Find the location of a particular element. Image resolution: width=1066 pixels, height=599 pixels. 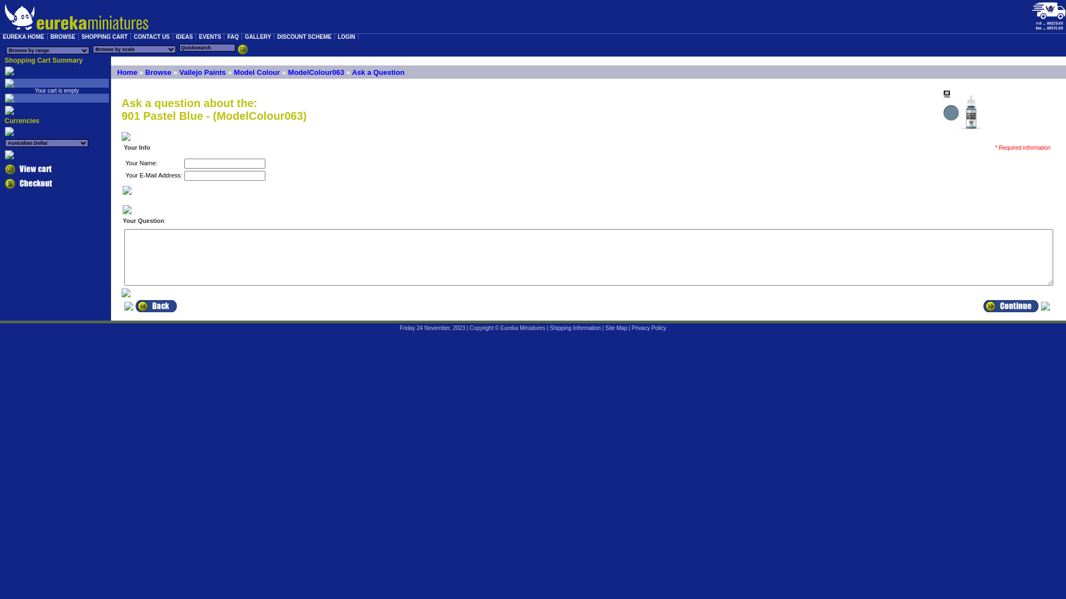

ModelColour063 is located at coordinates (316, 72).